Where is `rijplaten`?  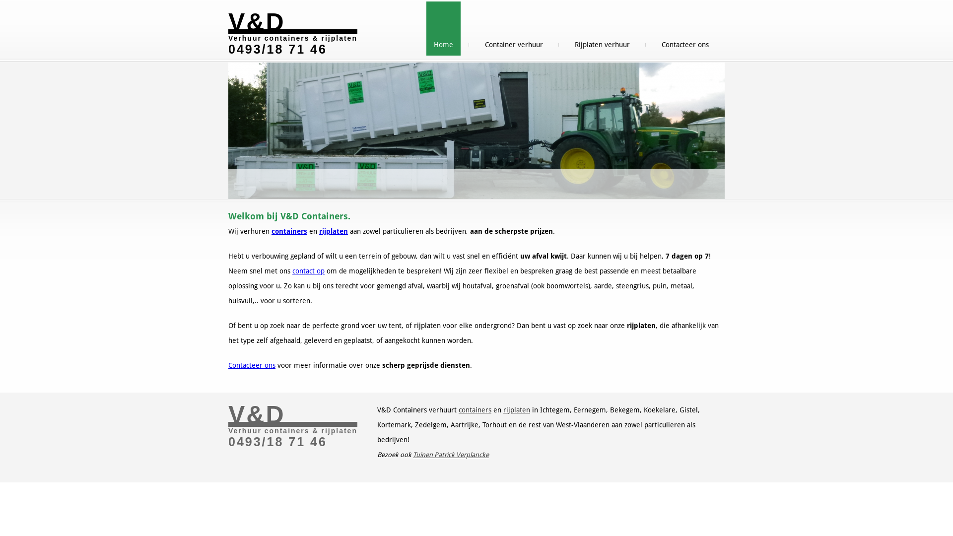 rijplaten is located at coordinates (334, 231).